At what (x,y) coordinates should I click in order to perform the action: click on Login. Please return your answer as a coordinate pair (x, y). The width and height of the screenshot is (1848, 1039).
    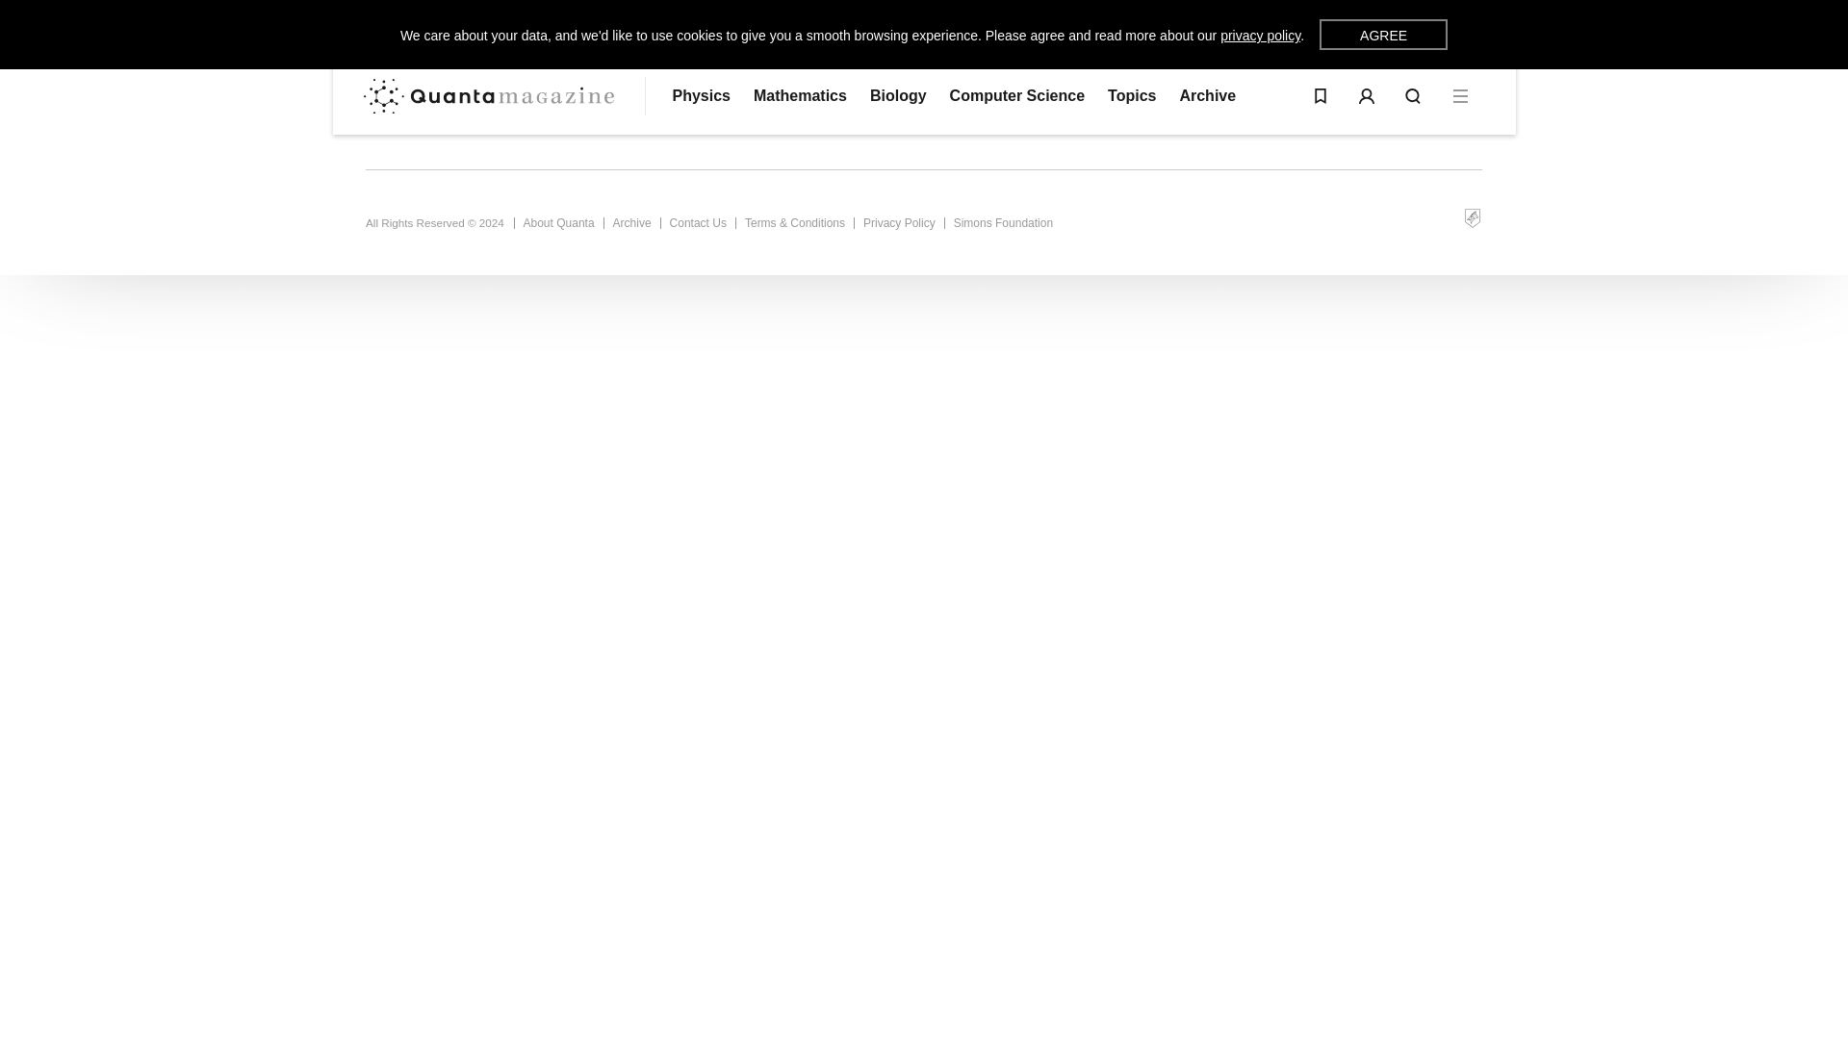
    Looking at the image, I should click on (1367, 96).